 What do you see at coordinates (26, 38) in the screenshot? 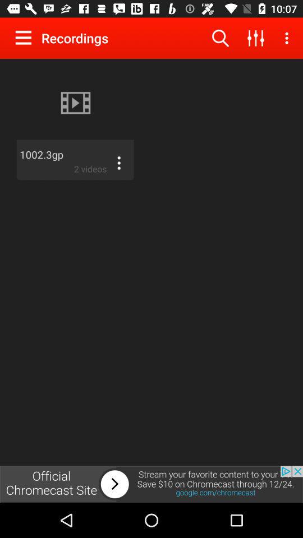
I see `open menu` at bounding box center [26, 38].